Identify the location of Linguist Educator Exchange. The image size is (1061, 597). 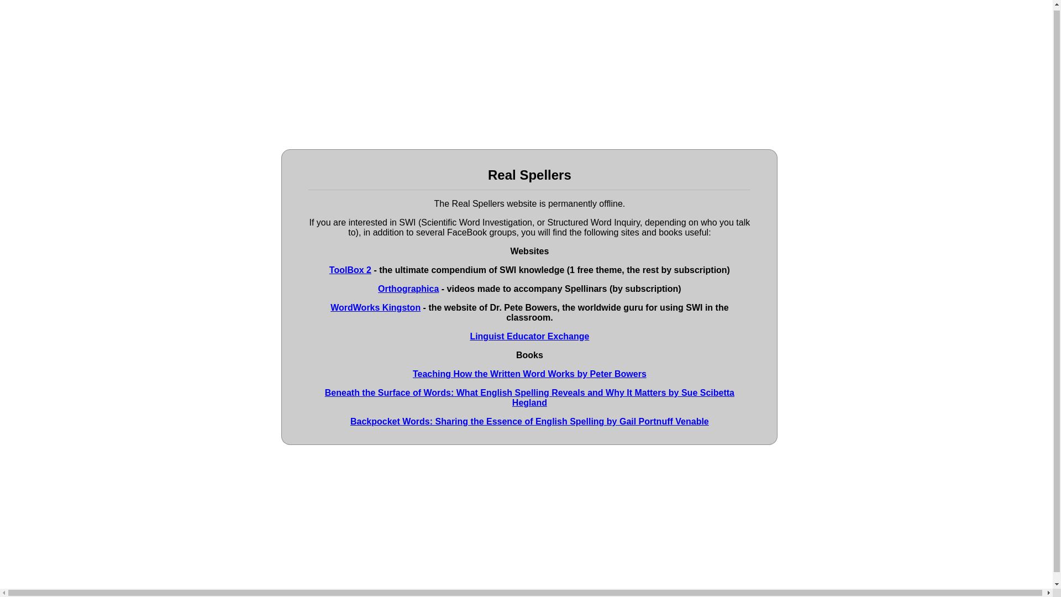
(529, 336).